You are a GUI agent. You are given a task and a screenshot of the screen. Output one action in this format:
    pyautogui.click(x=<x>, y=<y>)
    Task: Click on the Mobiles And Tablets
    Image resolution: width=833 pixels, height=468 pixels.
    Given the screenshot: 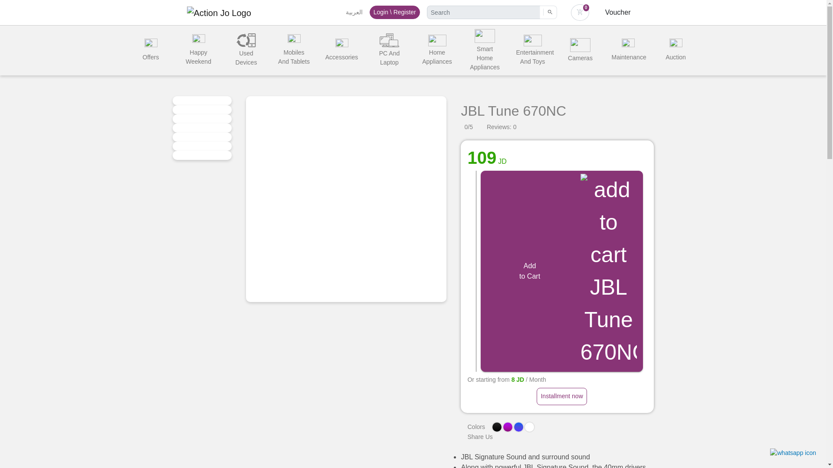 What is the action you would take?
    pyautogui.click(x=293, y=50)
    